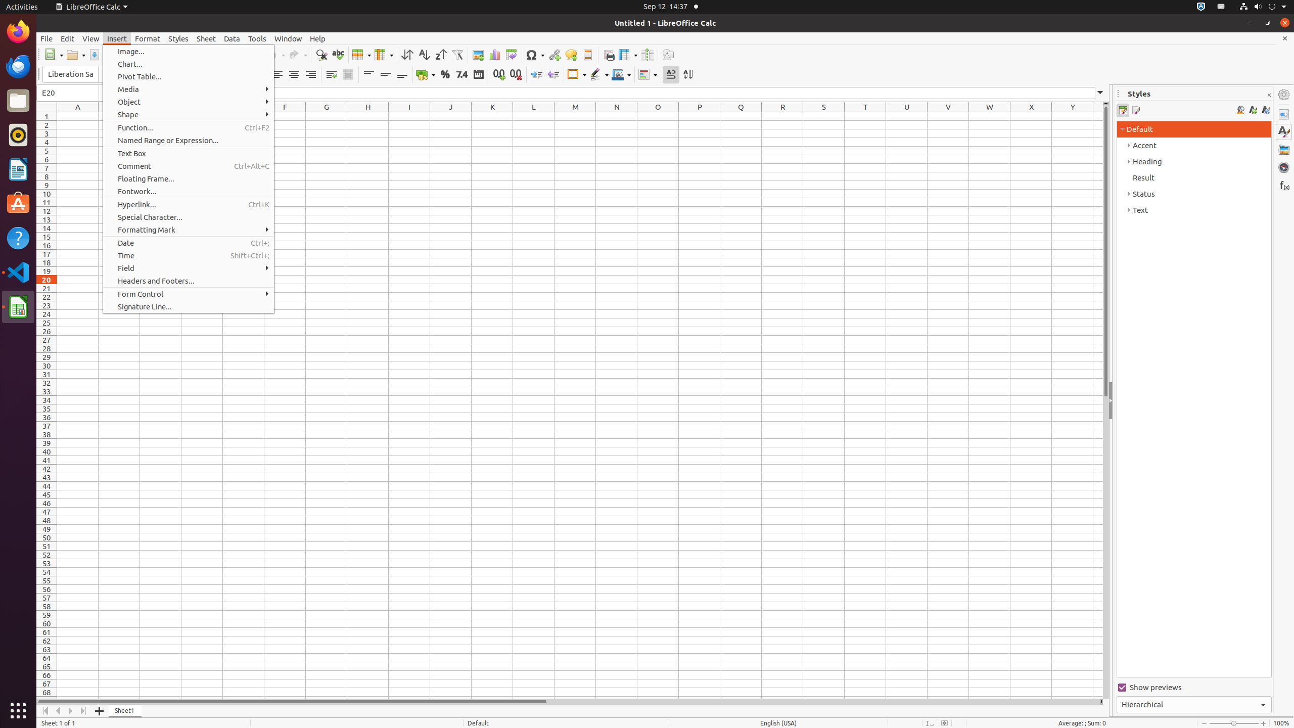  I want to click on Move Right, so click(71, 711).